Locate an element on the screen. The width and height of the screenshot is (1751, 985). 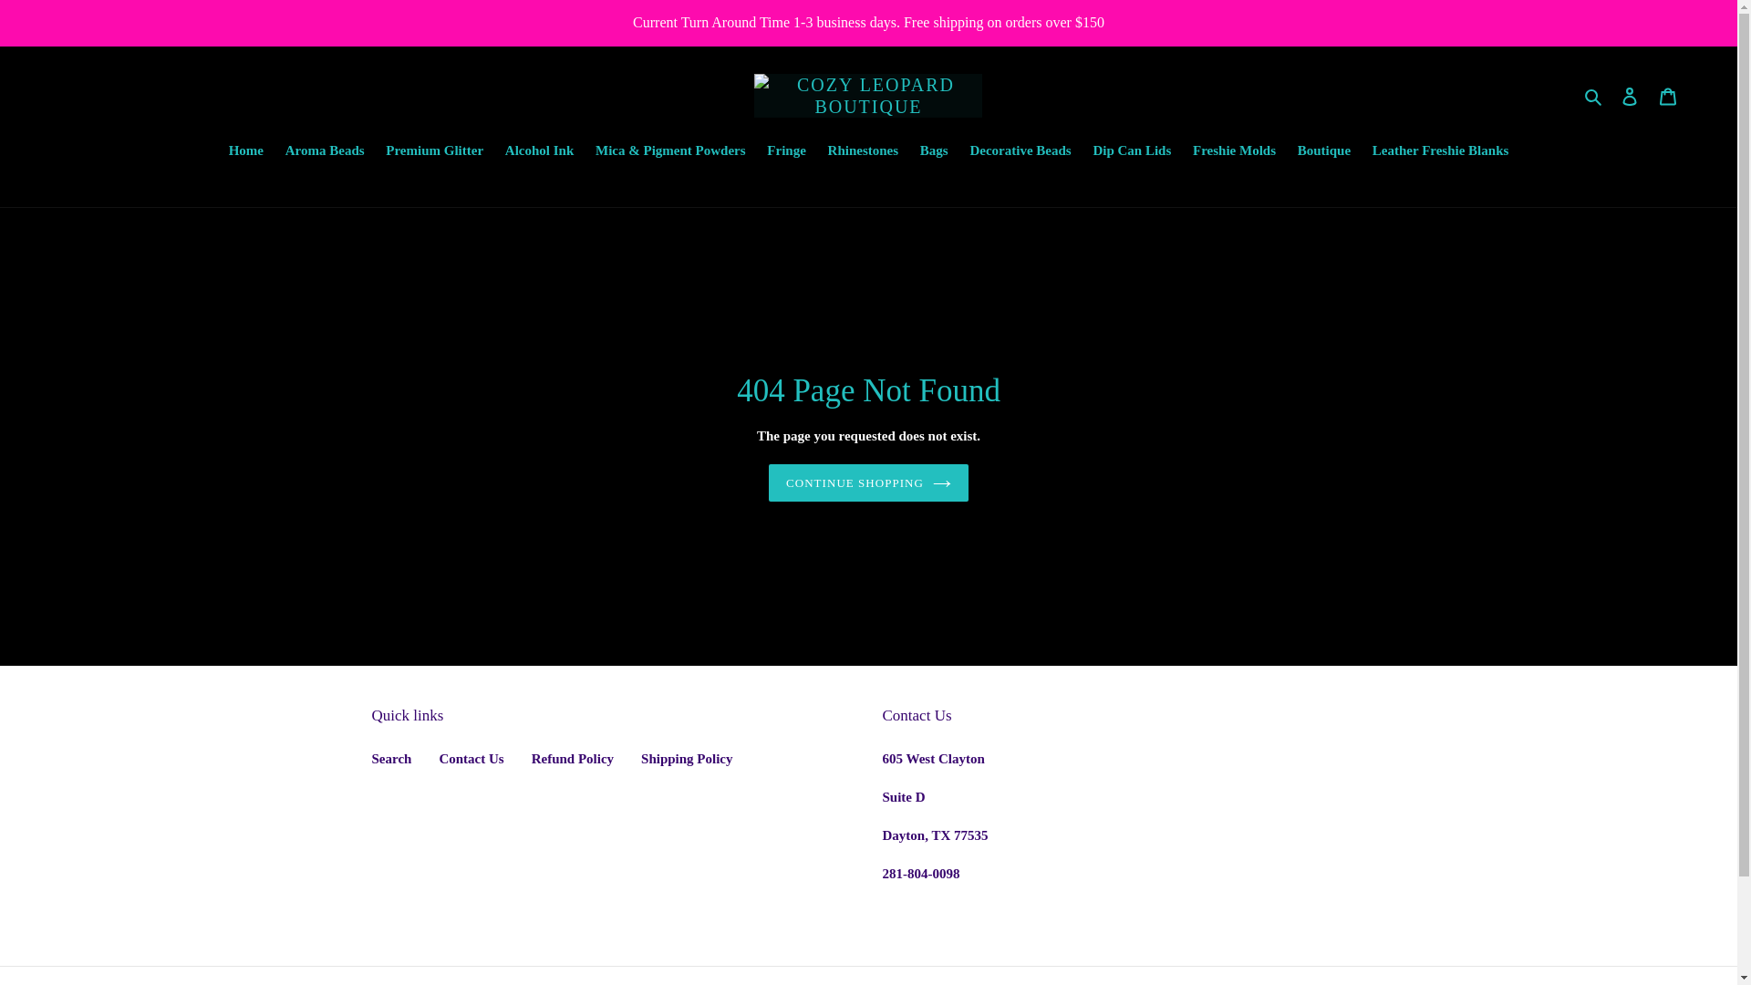
Search is located at coordinates (391, 759).